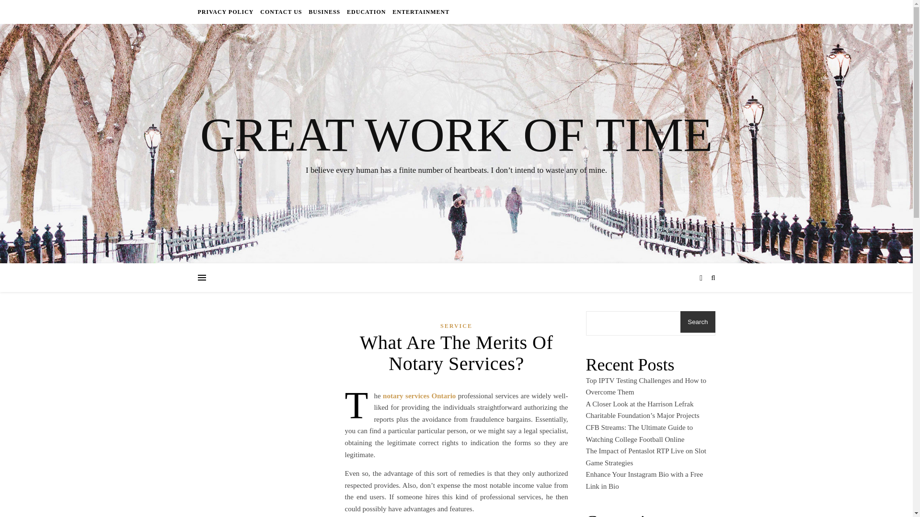 The width and height of the screenshot is (920, 517). Describe the element at coordinates (698, 322) in the screenshot. I see `Search` at that location.